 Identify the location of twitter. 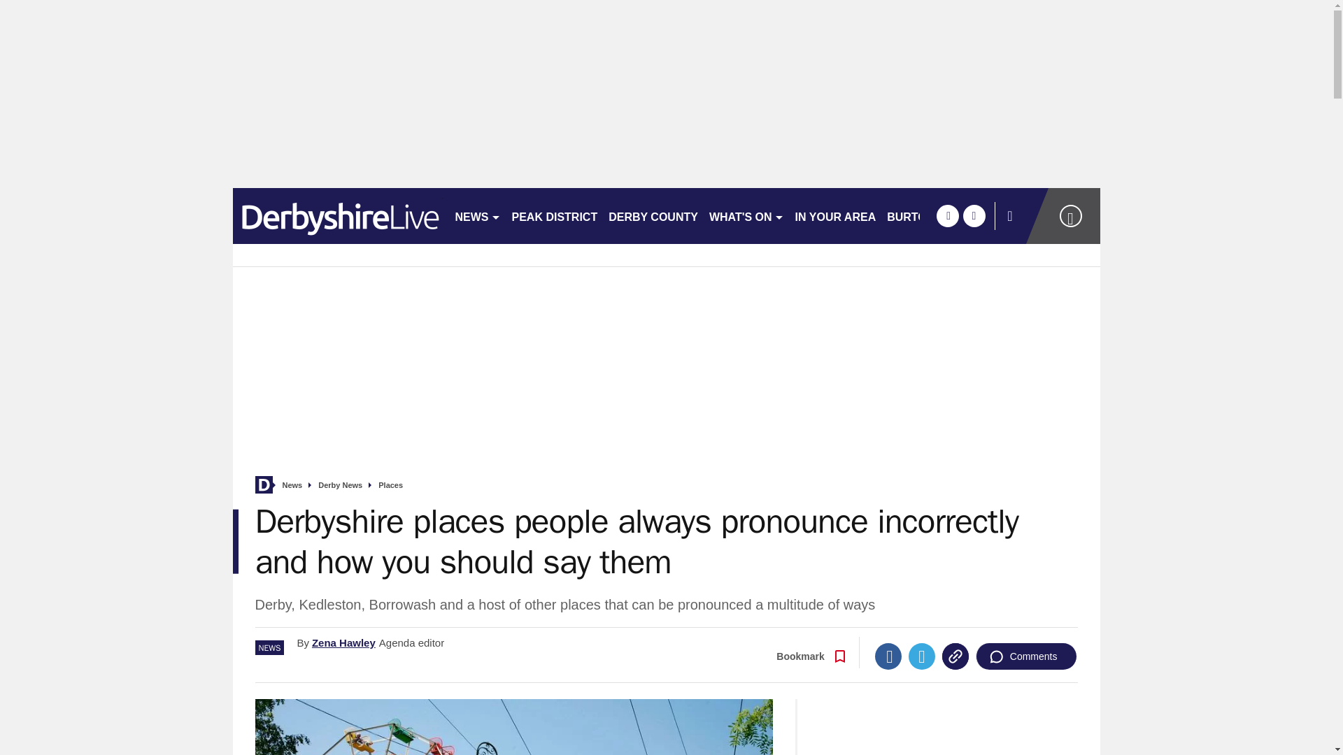
(974, 215).